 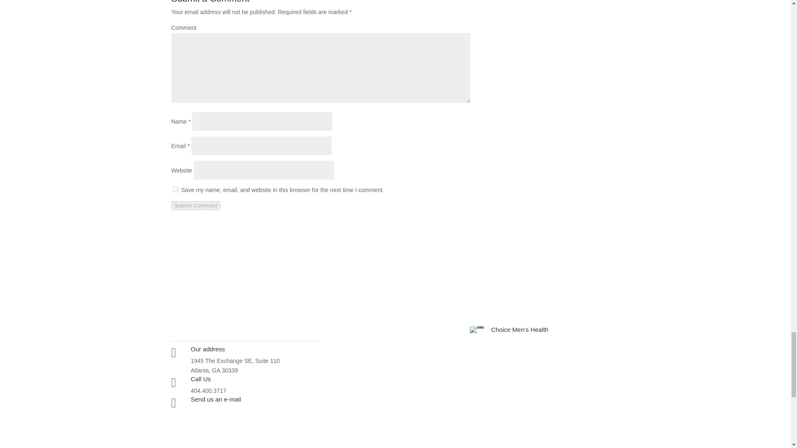 I want to click on Follow on Instagram, so click(x=194, y=423).